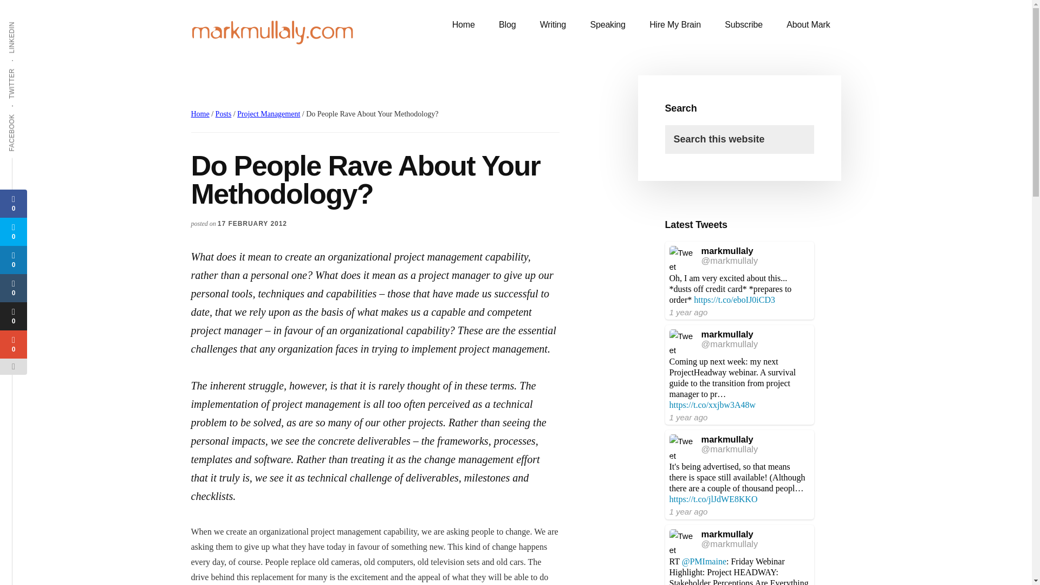 This screenshot has height=585, width=1040. I want to click on Writing, so click(553, 25).